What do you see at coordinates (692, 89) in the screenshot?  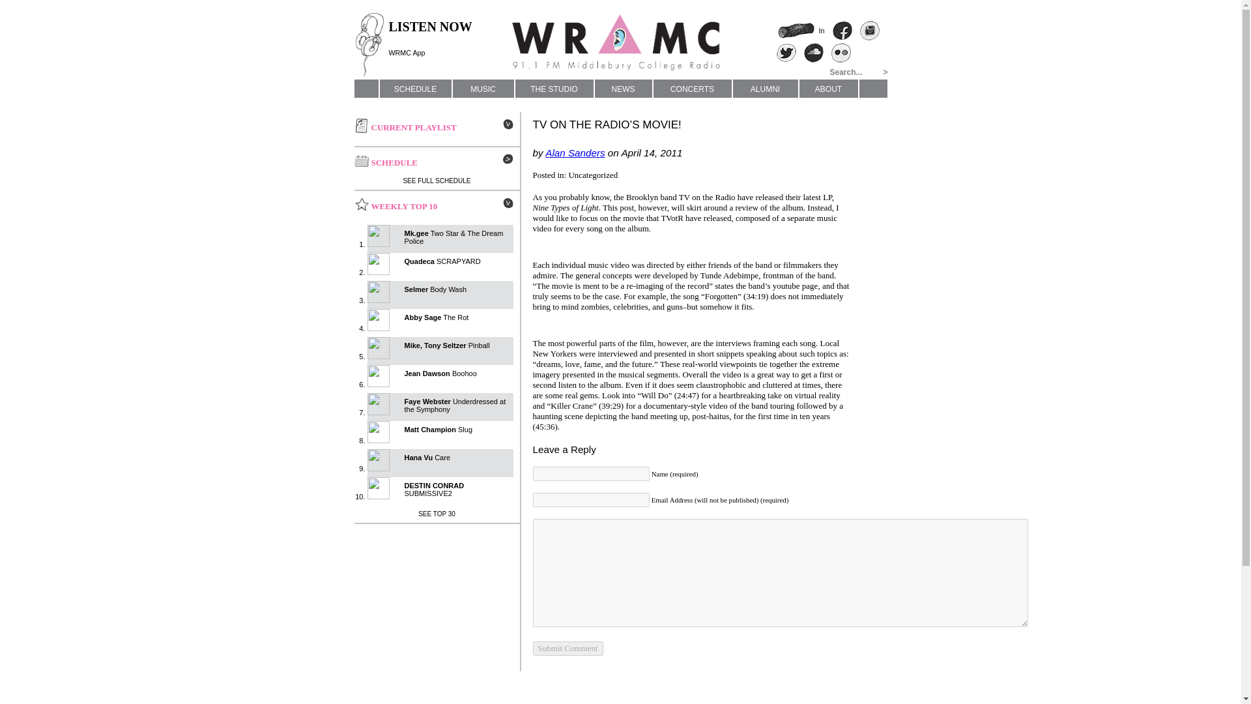 I see `ABOUT` at bounding box center [692, 89].